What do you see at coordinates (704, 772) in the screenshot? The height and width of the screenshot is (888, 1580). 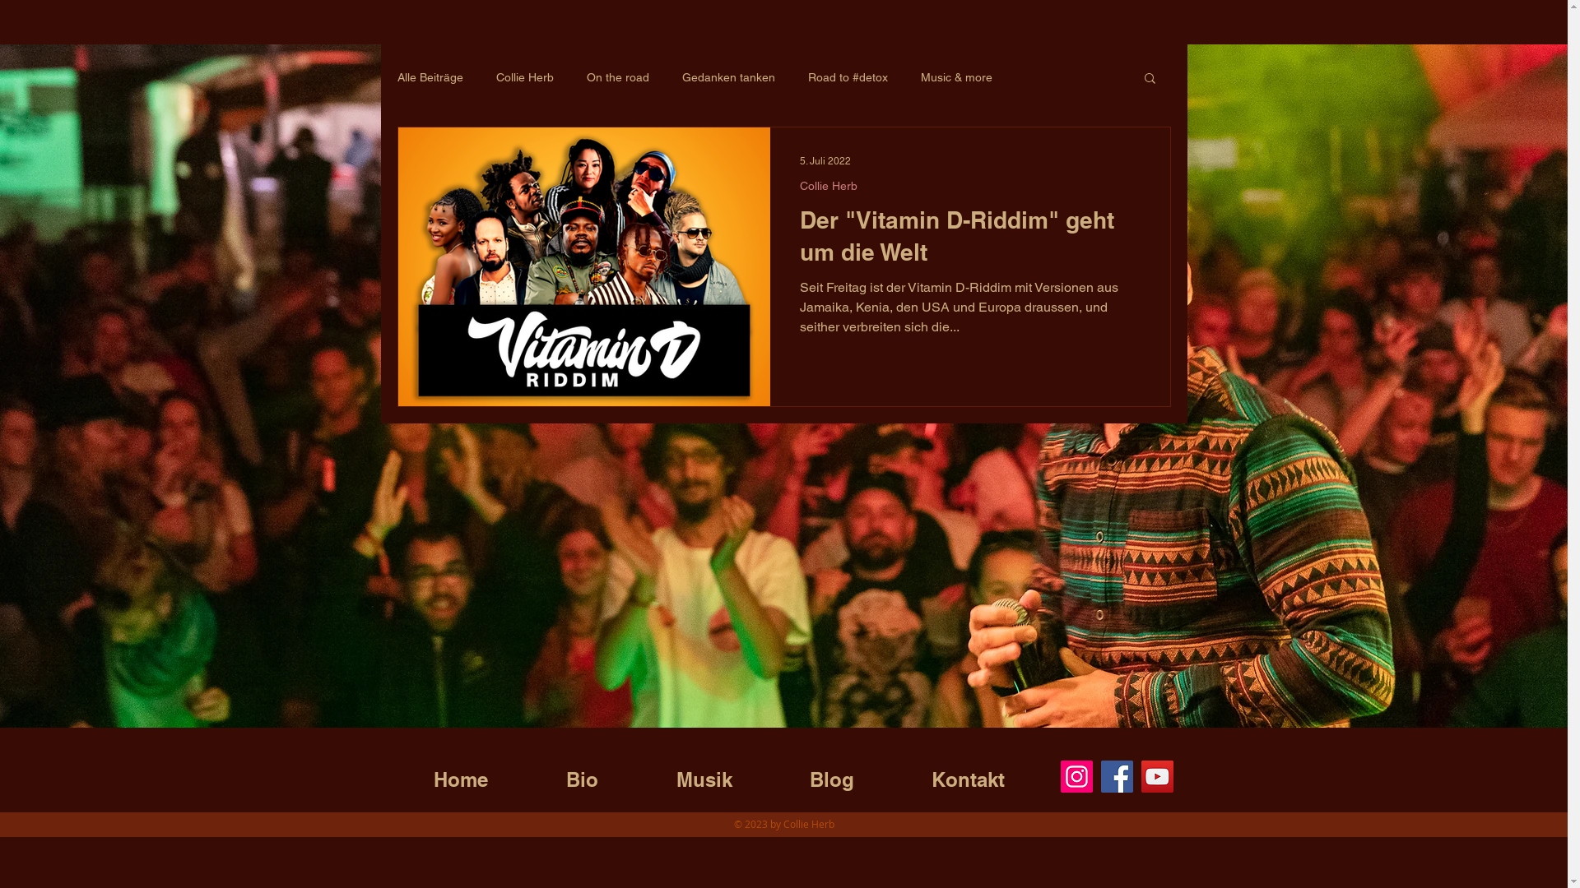 I see `Musik` at bounding box center [704, 772].